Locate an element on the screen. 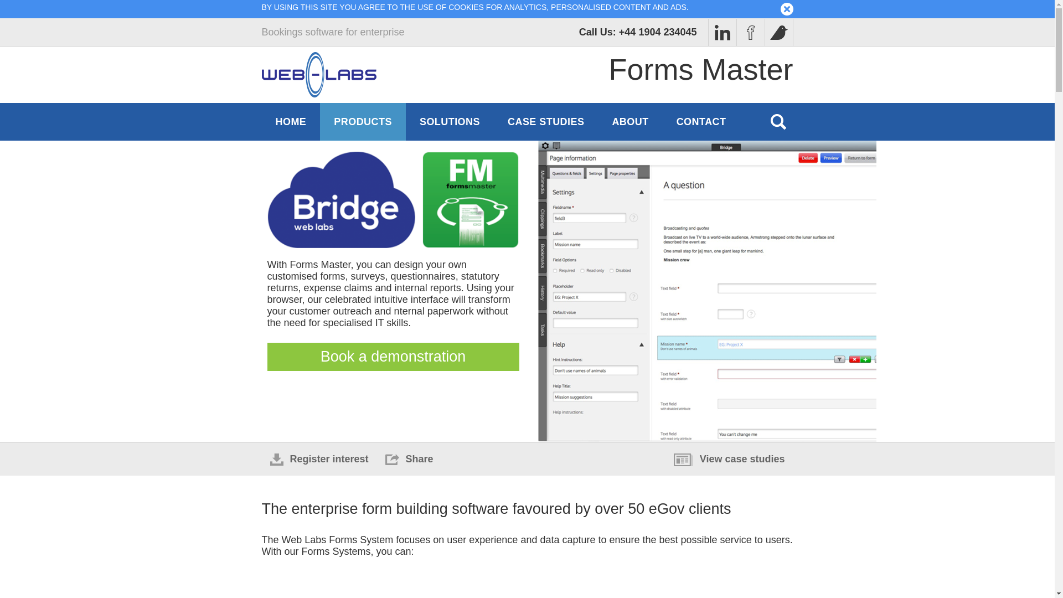  home page is located at coordinates (319, 74).